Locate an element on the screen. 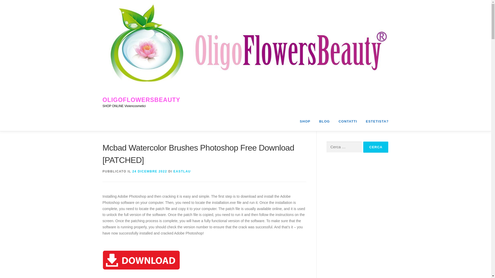 This screenshot has height=278, width=495. EASTLAU is located at coordinates (182, 171).